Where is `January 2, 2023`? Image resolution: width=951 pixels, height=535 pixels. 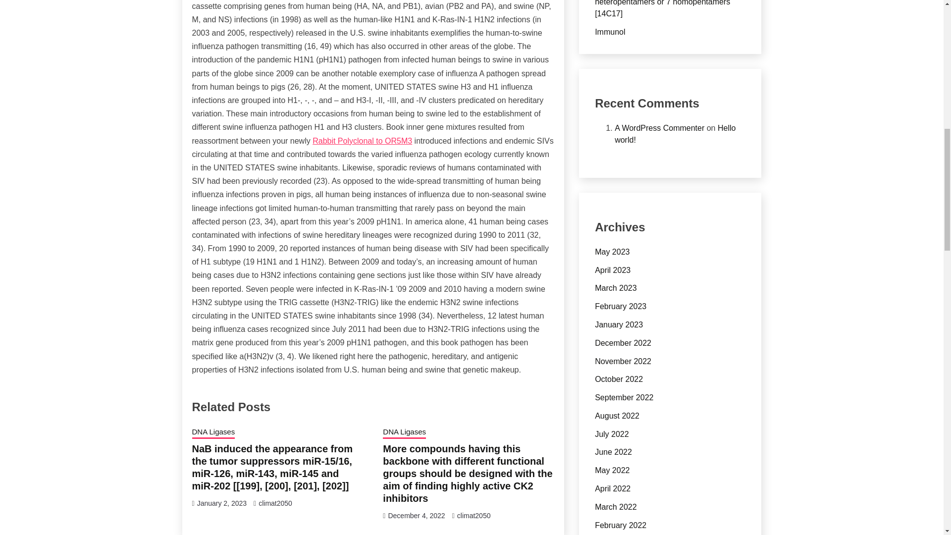 January 2, 2023 is located at coordinates (221, 503).